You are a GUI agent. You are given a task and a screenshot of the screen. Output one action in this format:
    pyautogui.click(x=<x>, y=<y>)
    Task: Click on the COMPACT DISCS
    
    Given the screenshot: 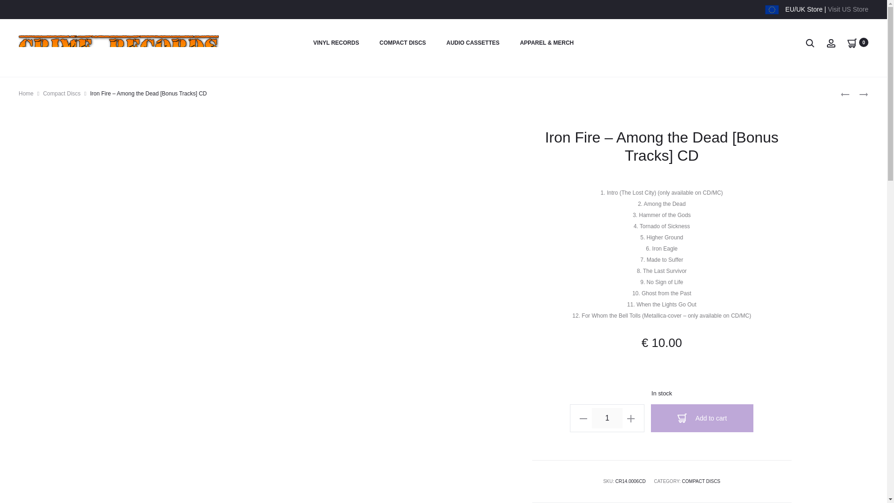 What is the action you would take?
    pyautogui.click(x=701, y=481)
    